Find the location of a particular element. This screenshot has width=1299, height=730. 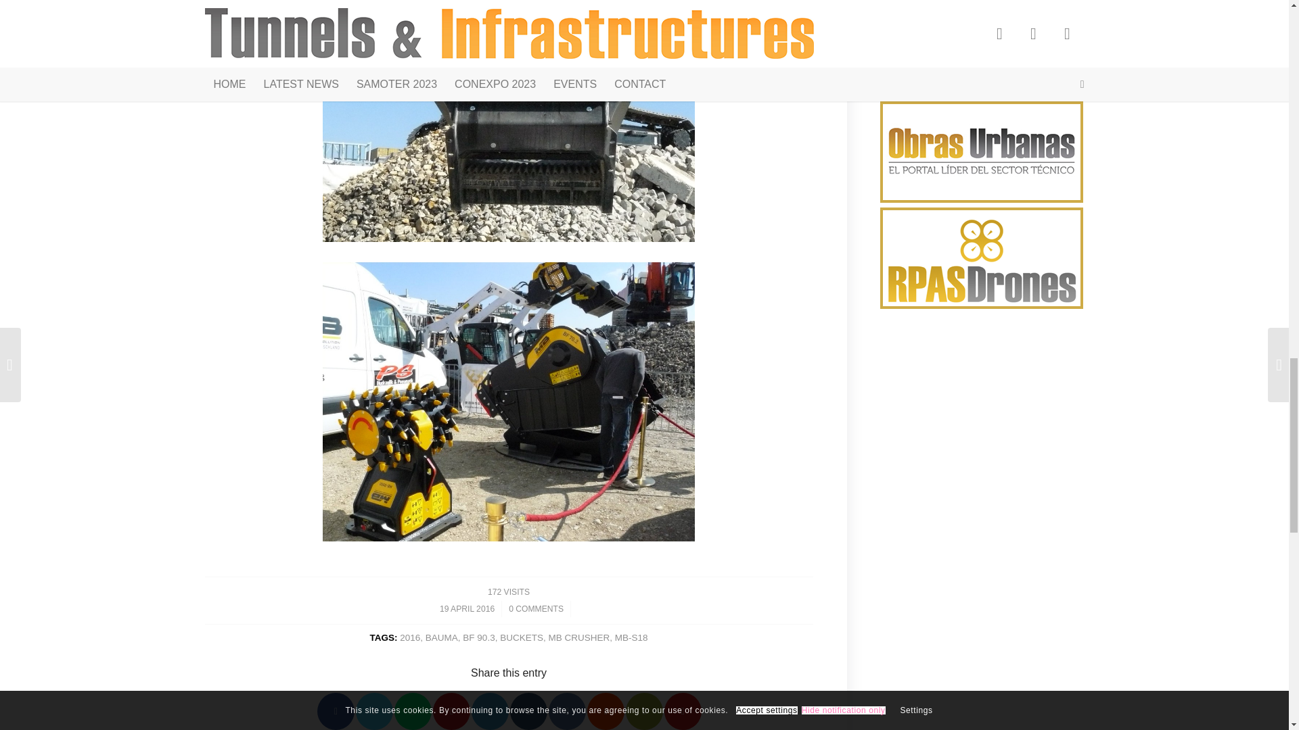

2016 is located at coordinates (410, 638).